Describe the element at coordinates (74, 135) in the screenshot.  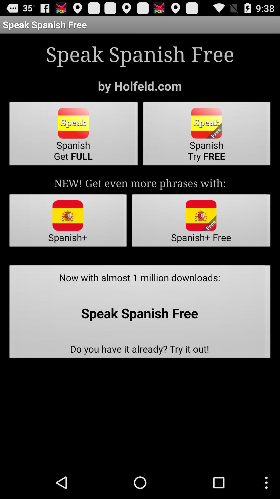
I see `turn off spanish
get full at the top left corner` at that location.